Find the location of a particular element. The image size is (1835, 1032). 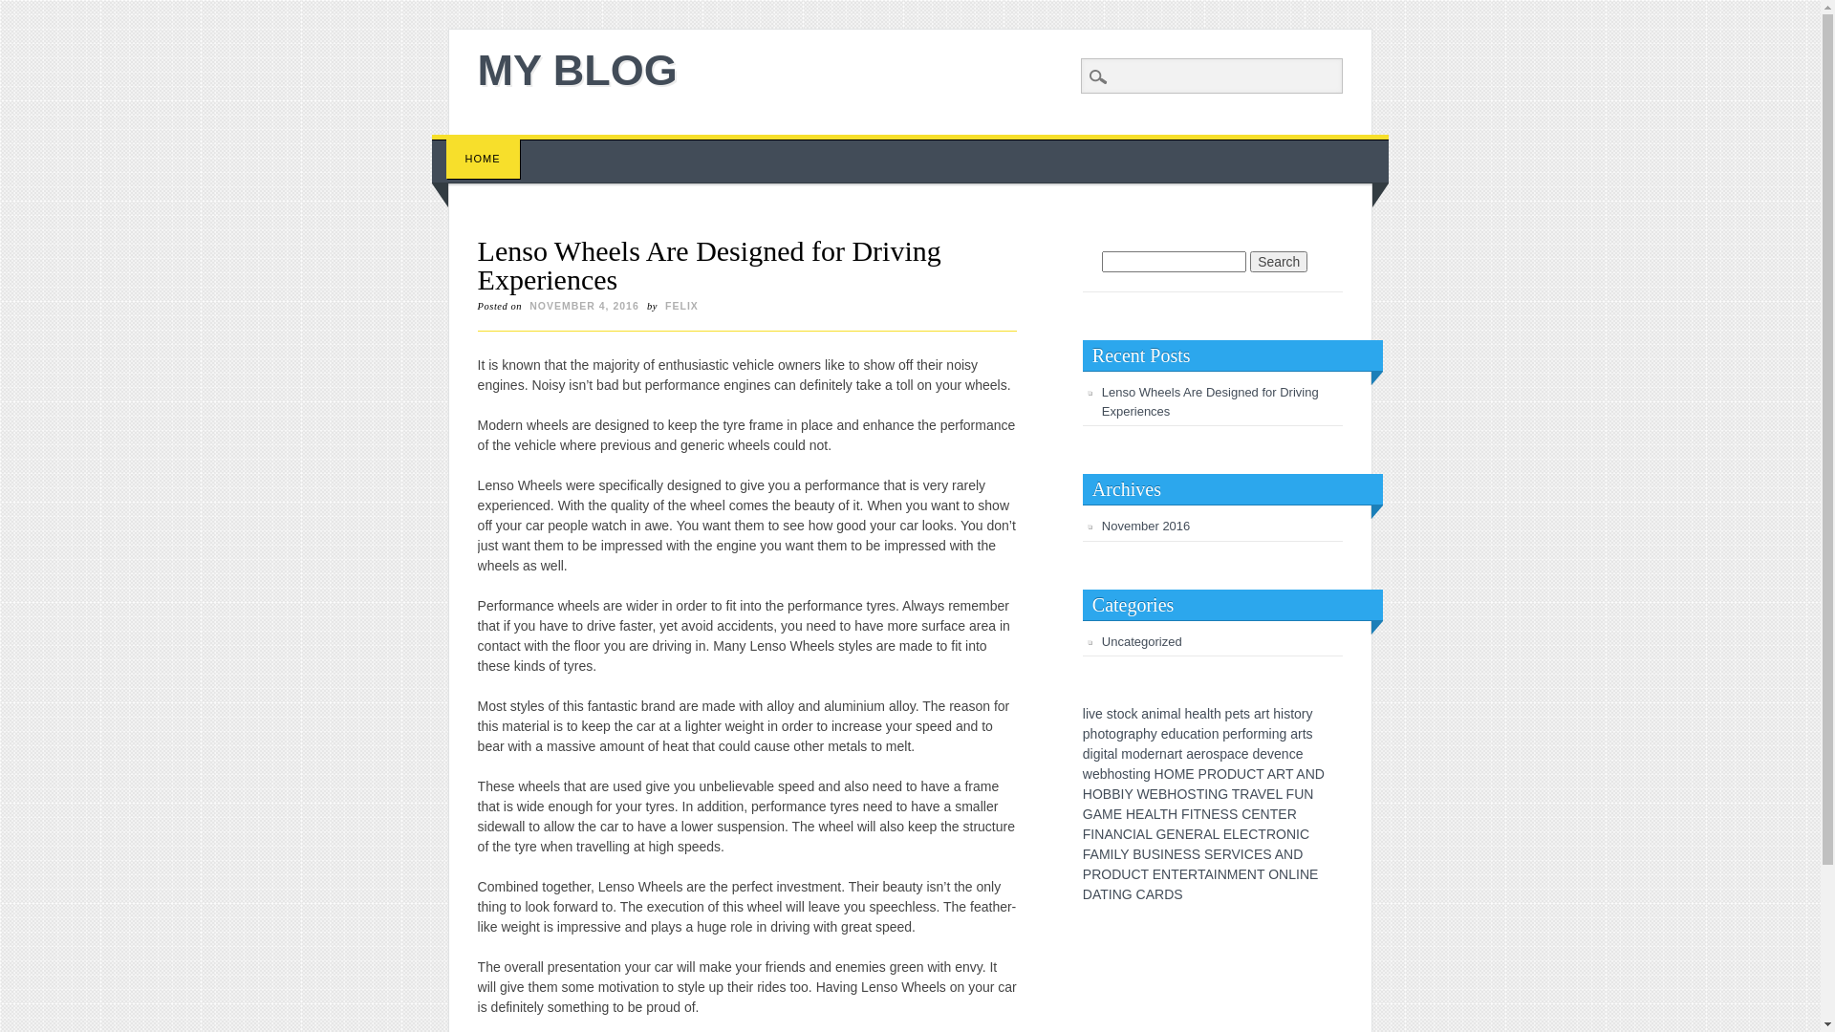

R is located at coordinates (1271, 834).